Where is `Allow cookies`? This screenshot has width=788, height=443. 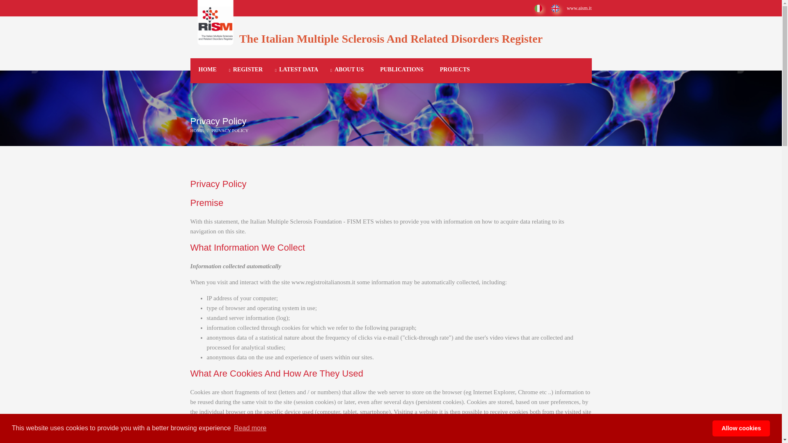
Allow cookies is located at coordinates (741, 428).